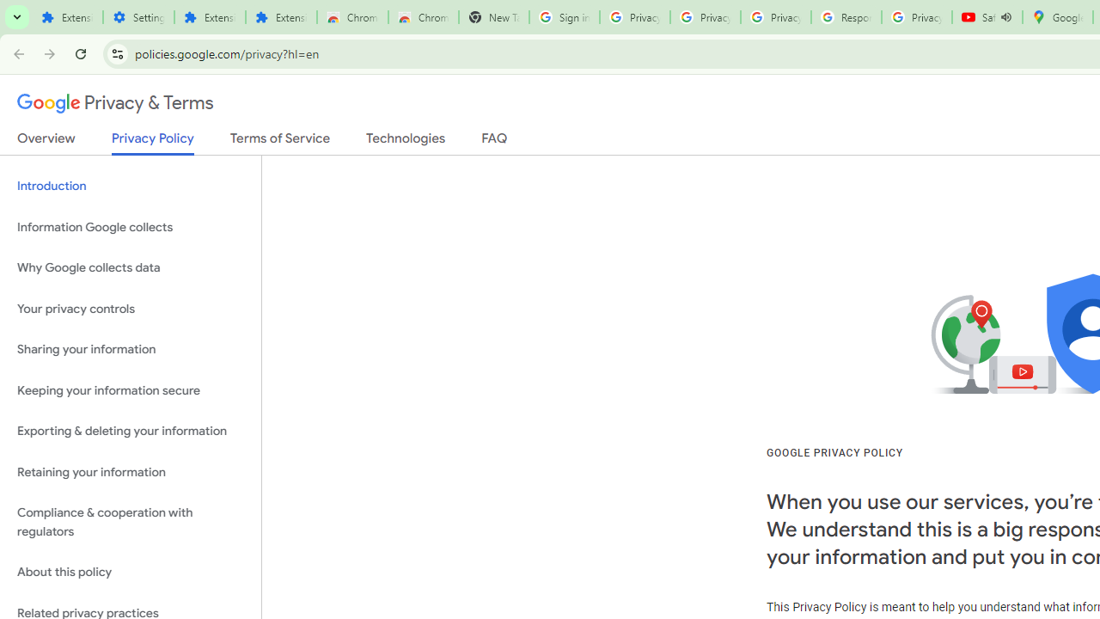 This screenshot has height=619, width=1100. What do you see at coordinates (131, 350) in the screenshot?
I see `Sharing your information` at bounding box center [131, 350].